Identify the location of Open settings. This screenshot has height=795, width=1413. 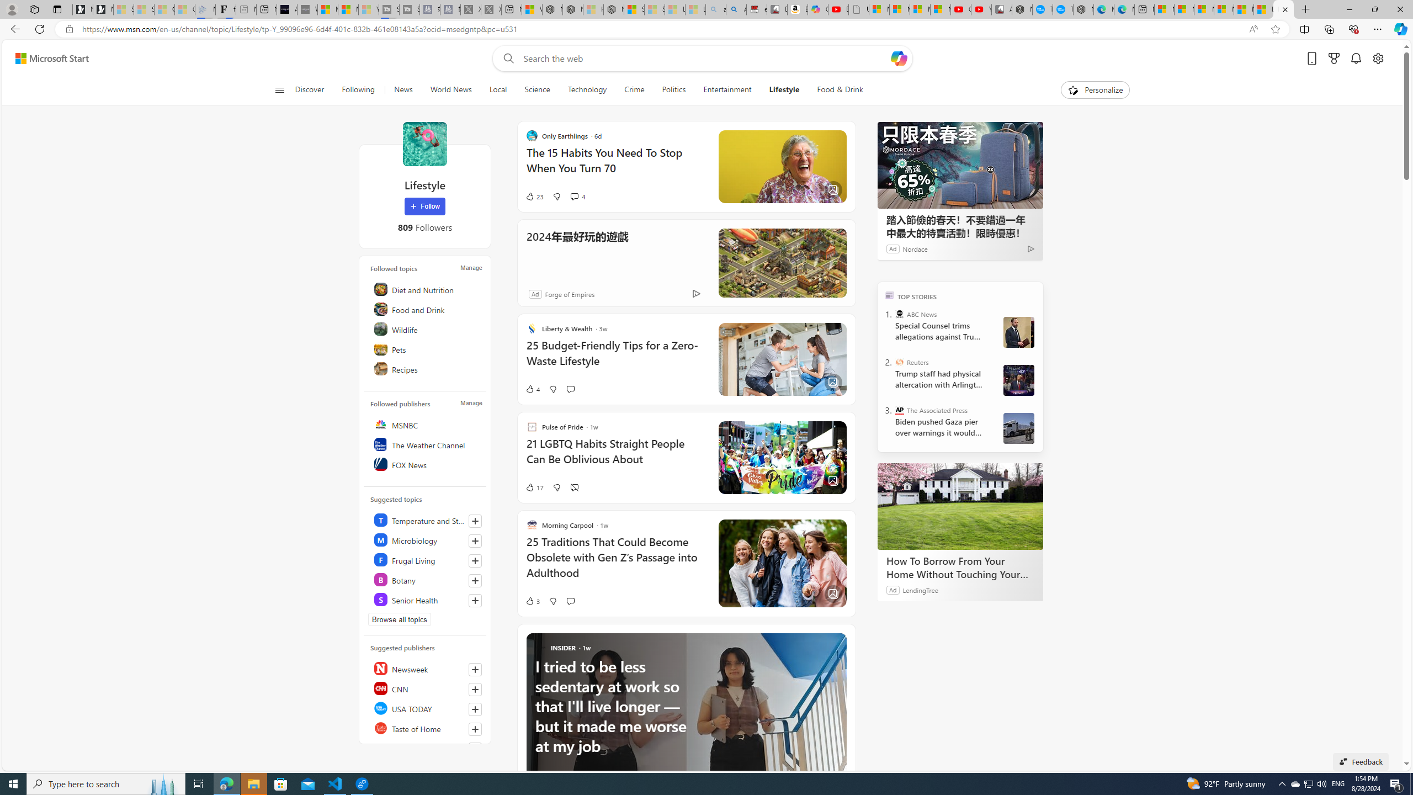
(1378, 59).